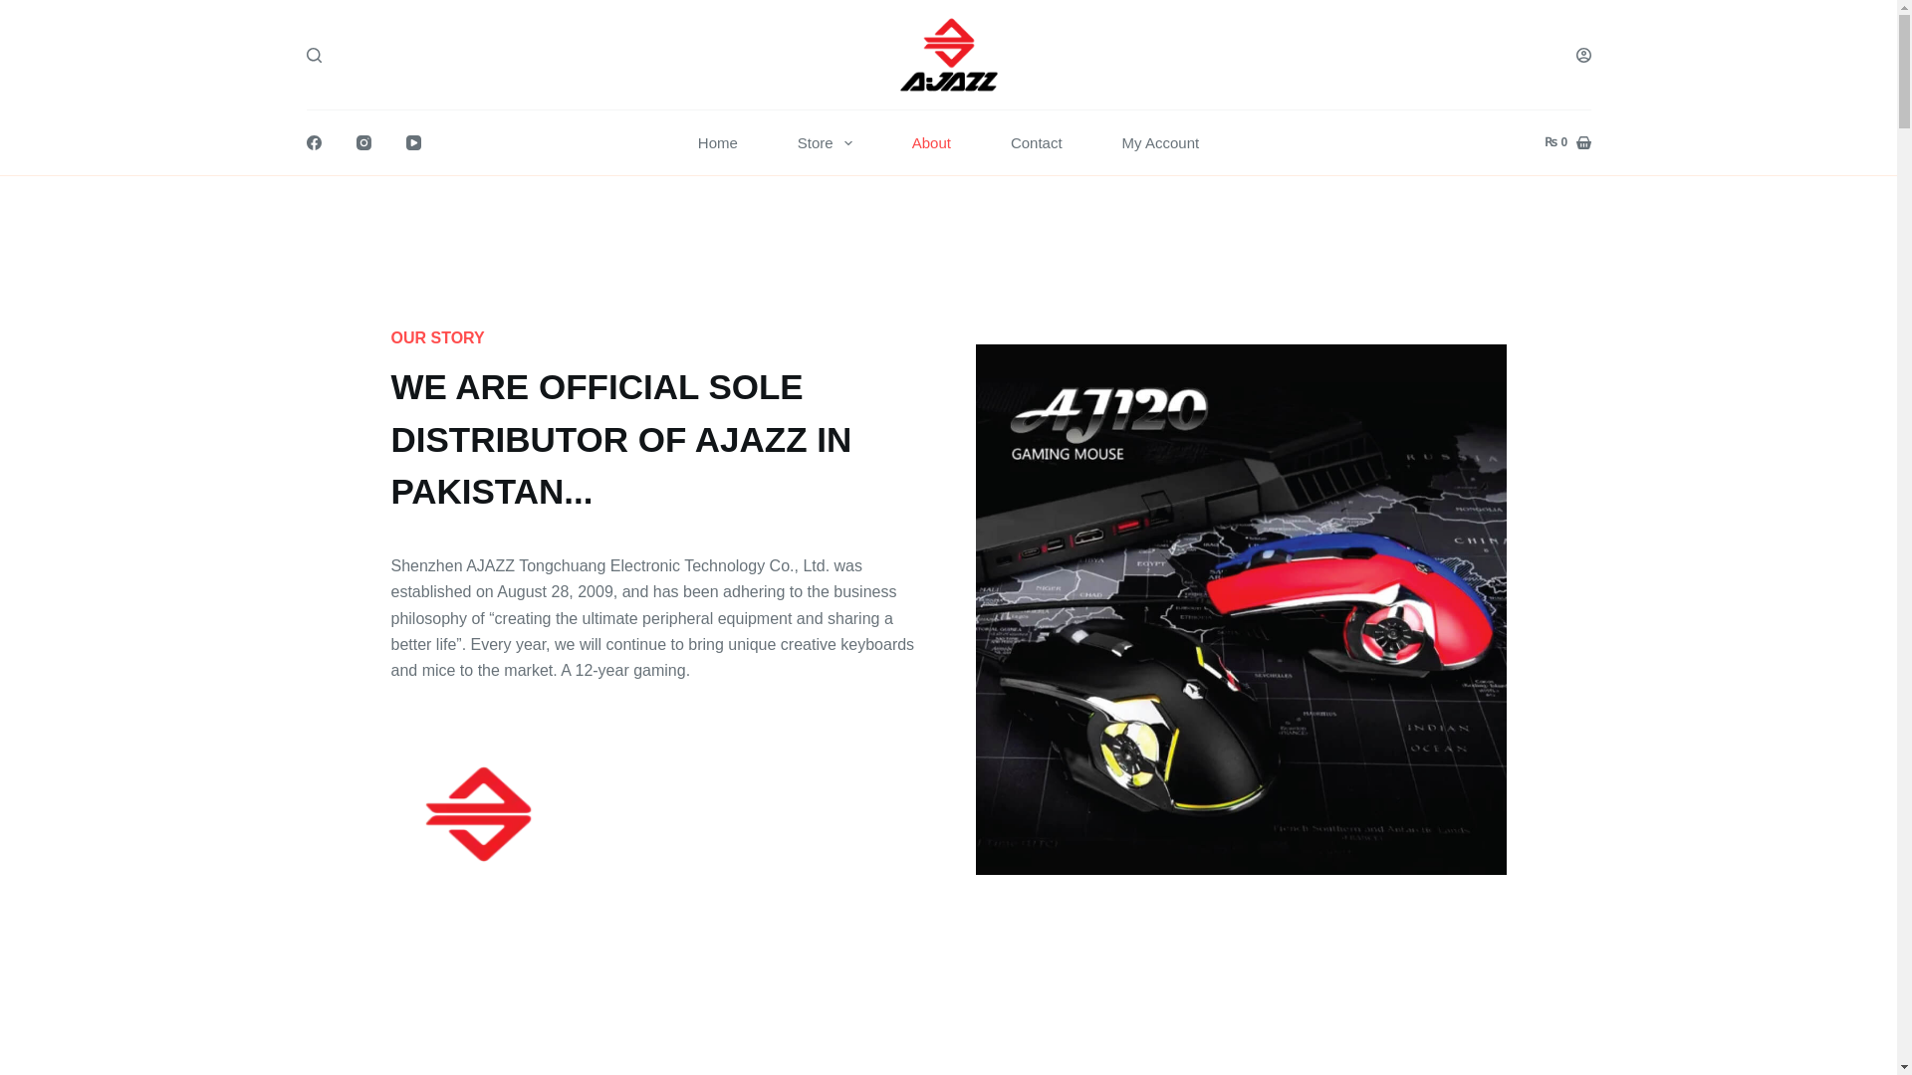 The image size is (1912, 1075). What do you see at coordinates (717, 143) in the screenshot?
I see `Home` at bounding box center [717, 143].